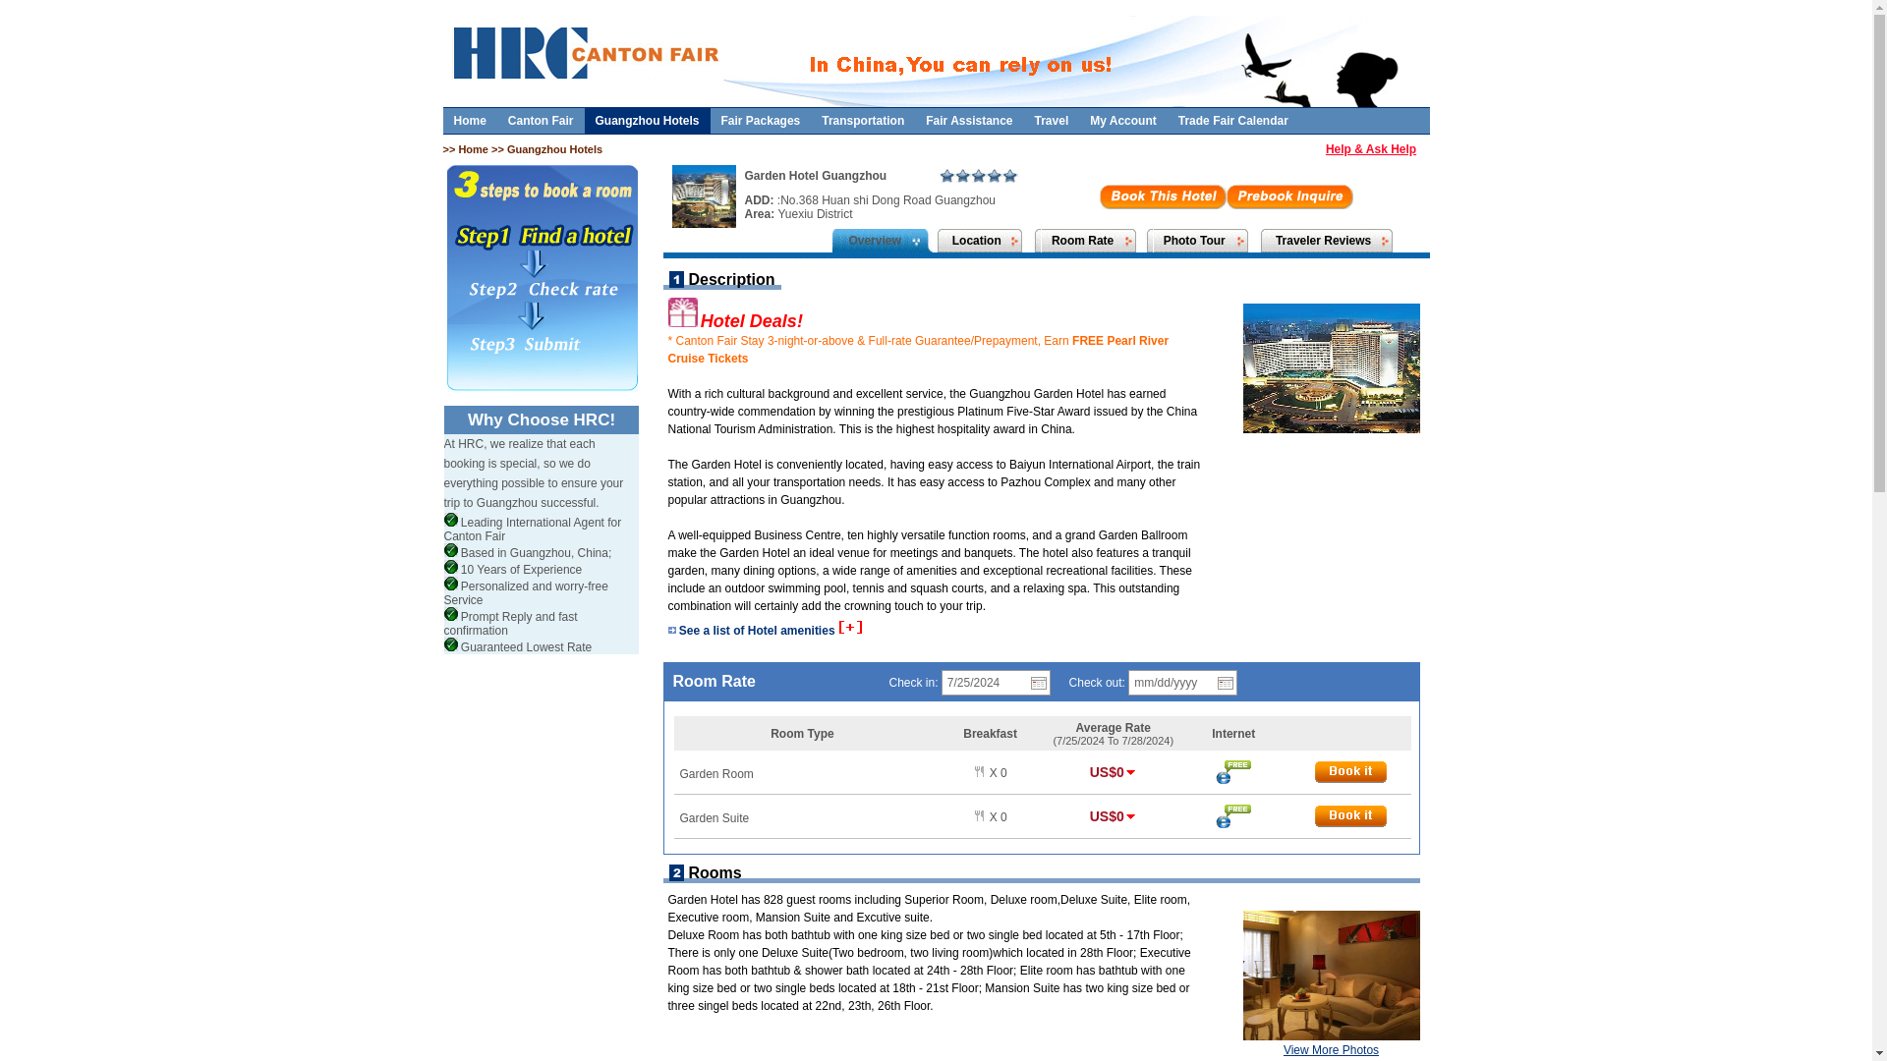 The width and height of the screenshot is (1887, 1061). What do you see at coordinates (648, 121) in the screenshot?
I see `Canton Fair hotels ` at bounding box center [648, 121].